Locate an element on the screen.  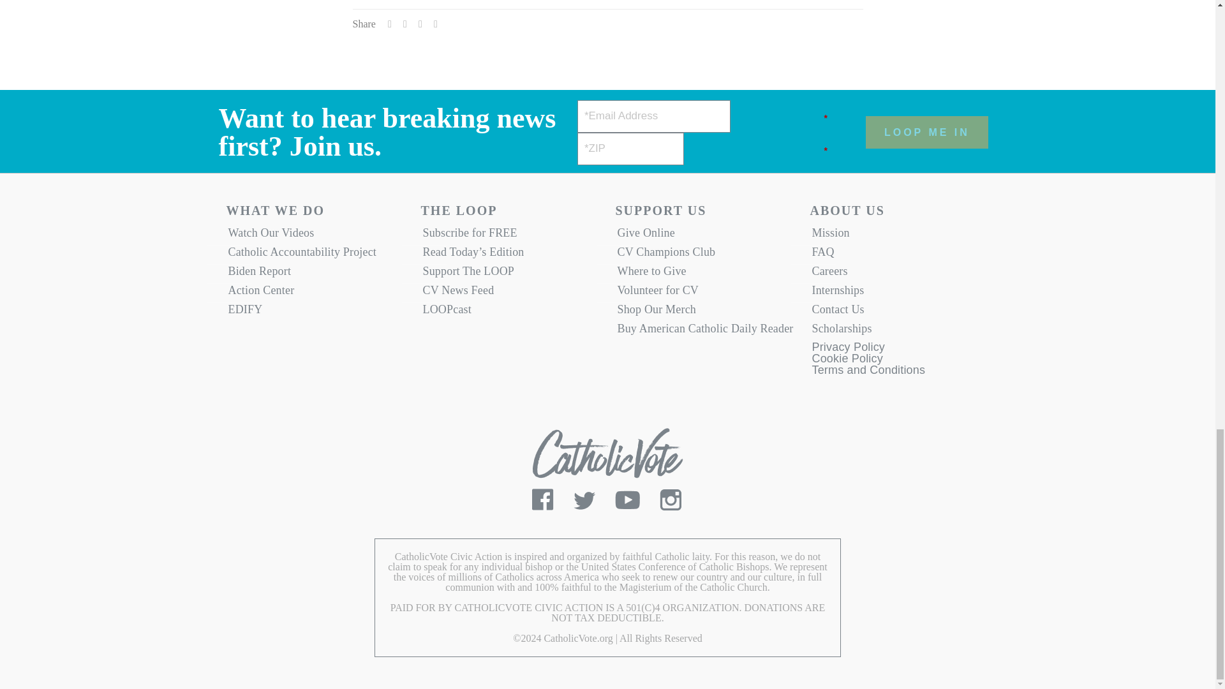
Biden Report is located at coordinates (315, 274).